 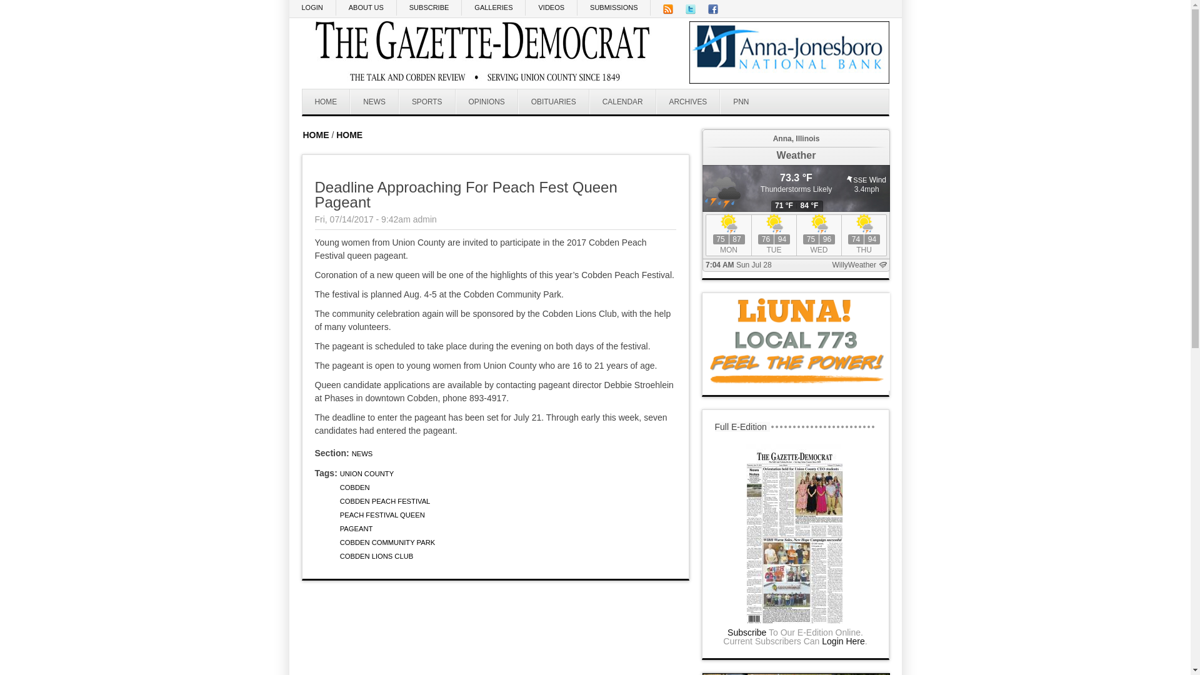 What do you see at coordinates (551, 7) in the screenshot?
I see `VIDEOS` at bounding box center [551, 7].